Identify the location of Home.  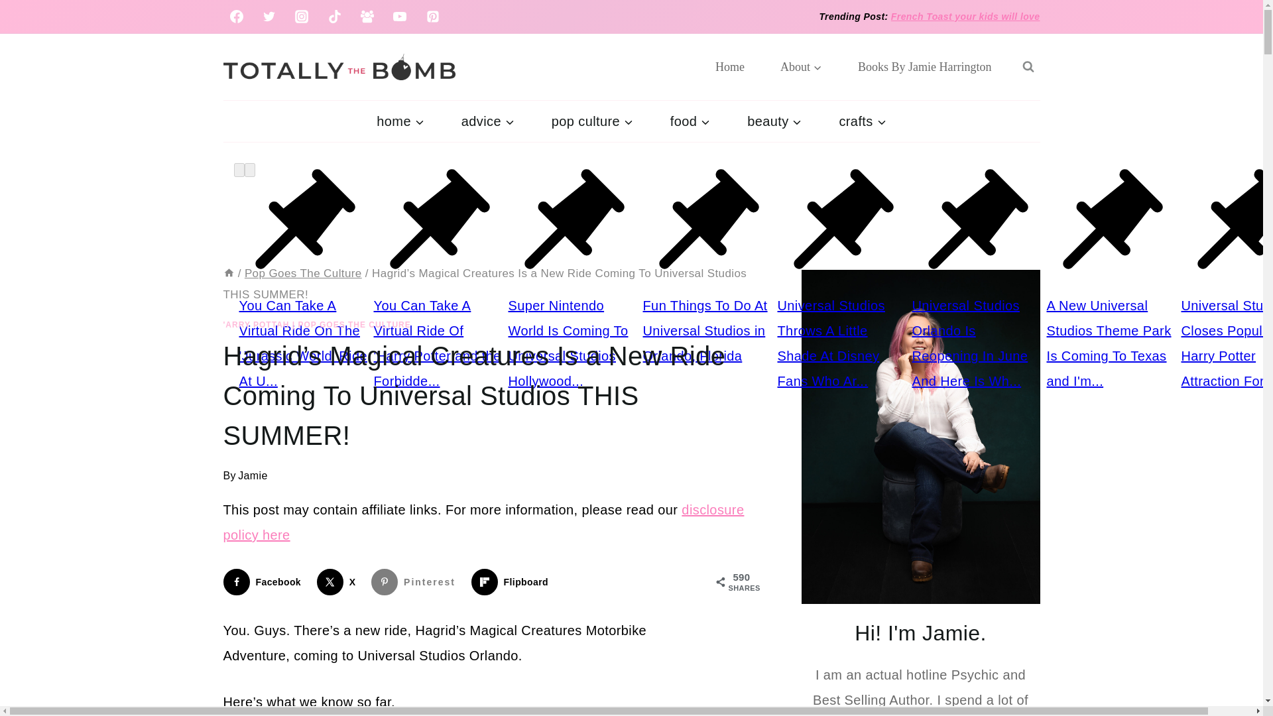
(228, 273).